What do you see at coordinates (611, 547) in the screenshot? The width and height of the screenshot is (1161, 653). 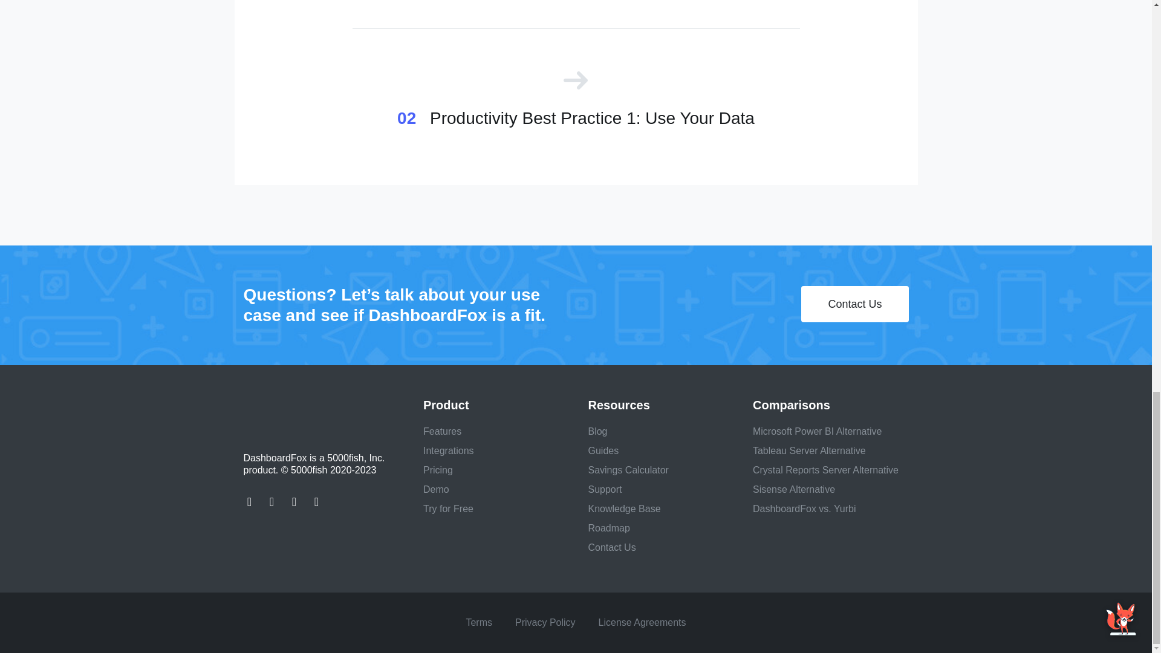 I see `Contact Us` at bounding box center [611, 547].